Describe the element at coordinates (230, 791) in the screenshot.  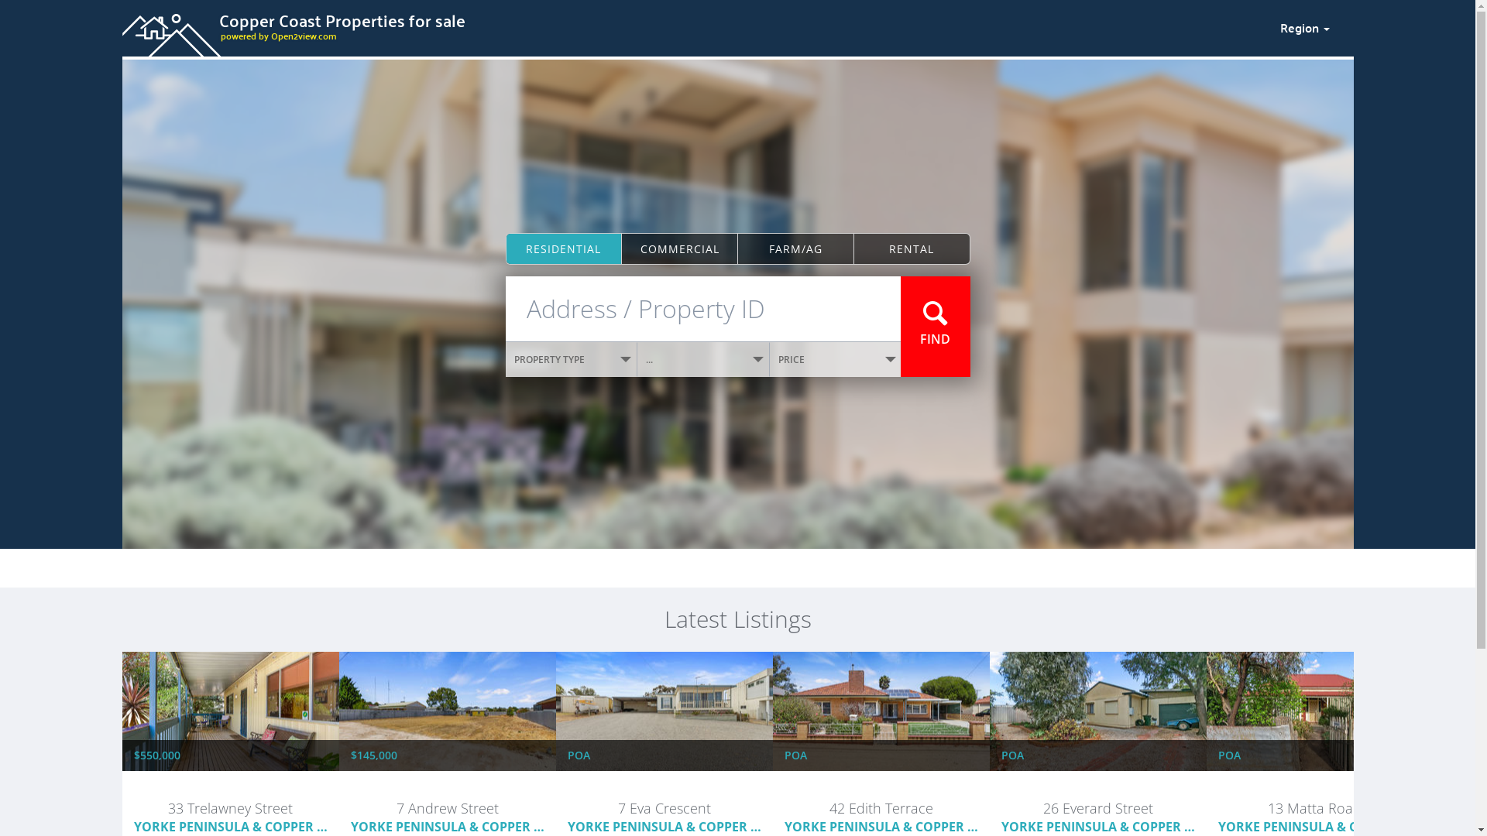
I see `Property #851874` at that location.